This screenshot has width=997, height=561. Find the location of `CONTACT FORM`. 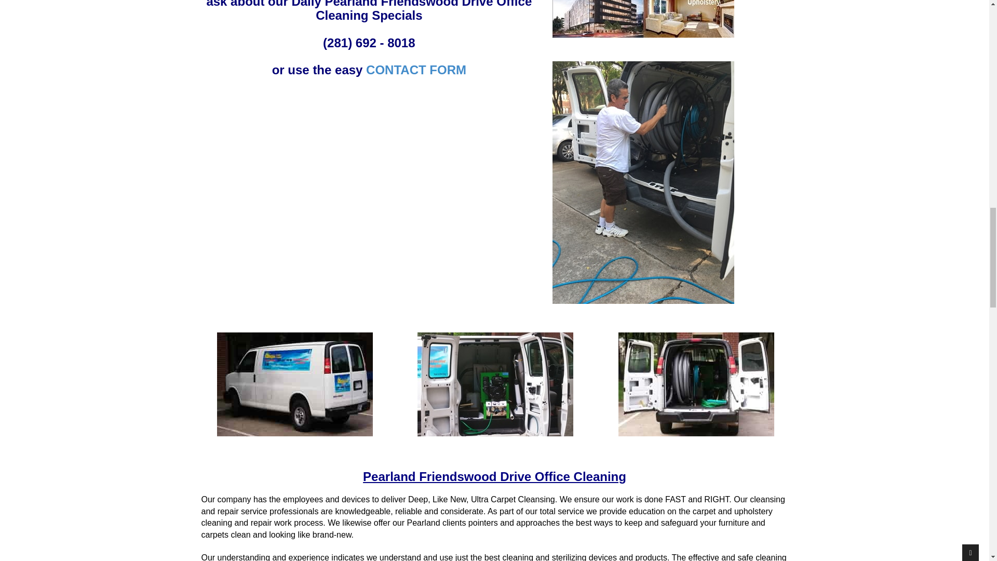

CONTACT FORM is located at coordinates (416, 70).